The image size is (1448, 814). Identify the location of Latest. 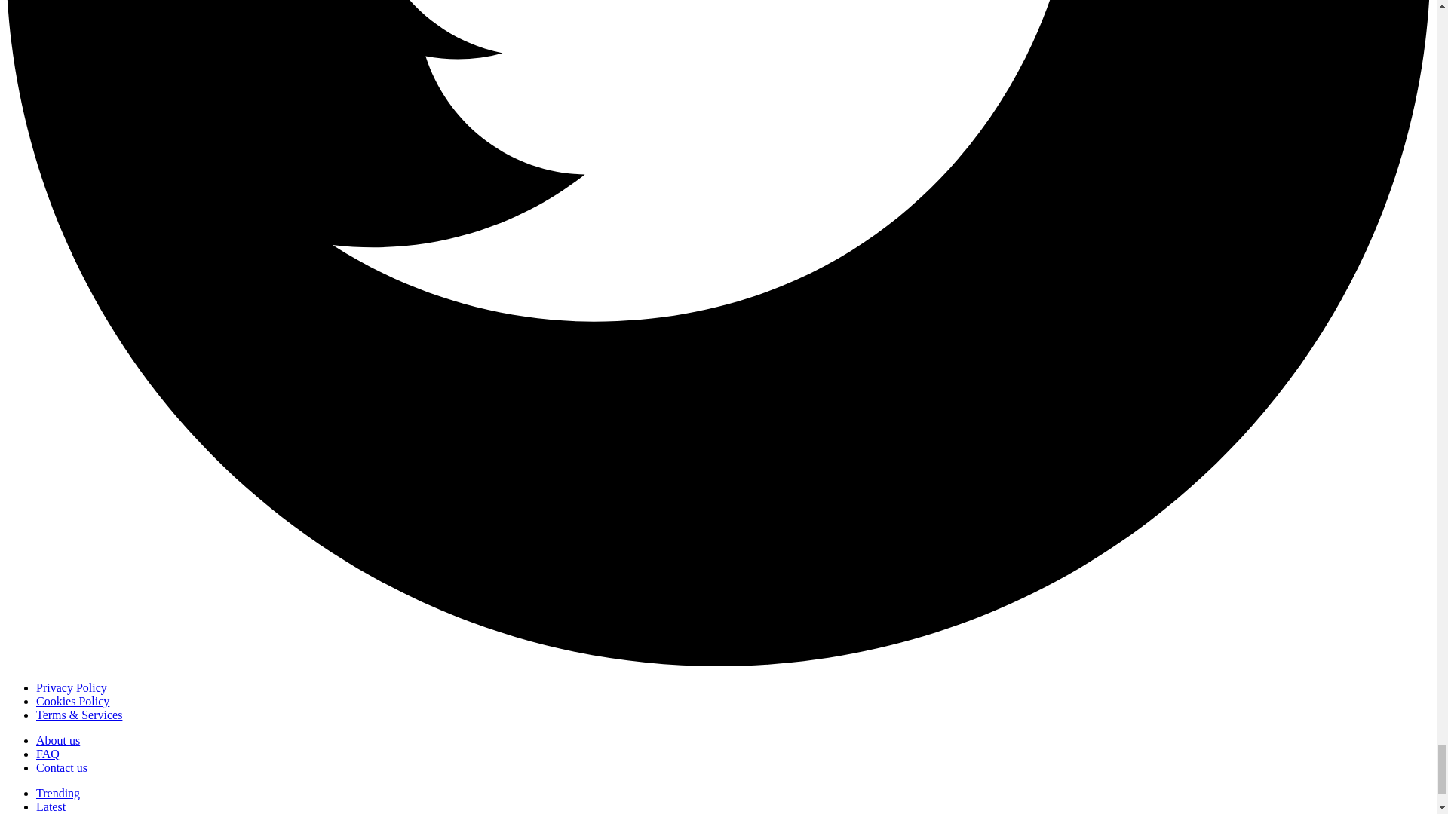
(51, 806).